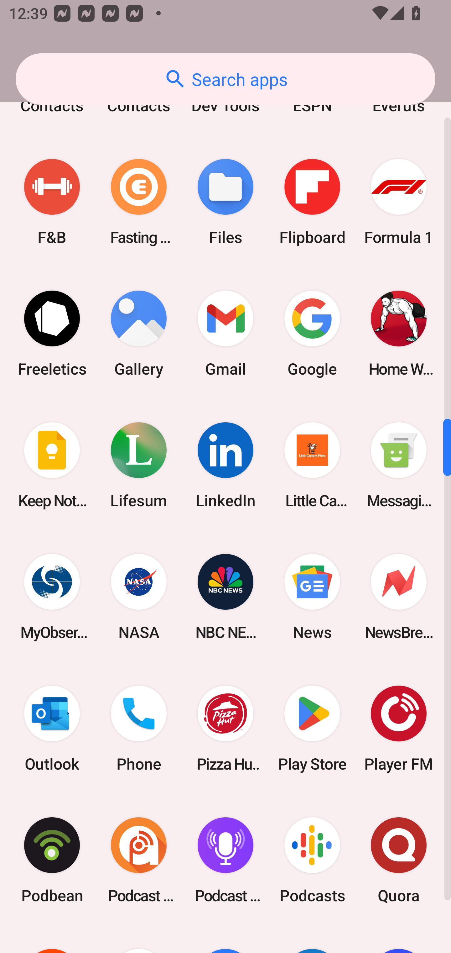 The height and width of the screenshot is (953, 451). What do you see at coordinates (52, 860) in the screenshot?
I see `Podbean` at bounding box center [52, 860].